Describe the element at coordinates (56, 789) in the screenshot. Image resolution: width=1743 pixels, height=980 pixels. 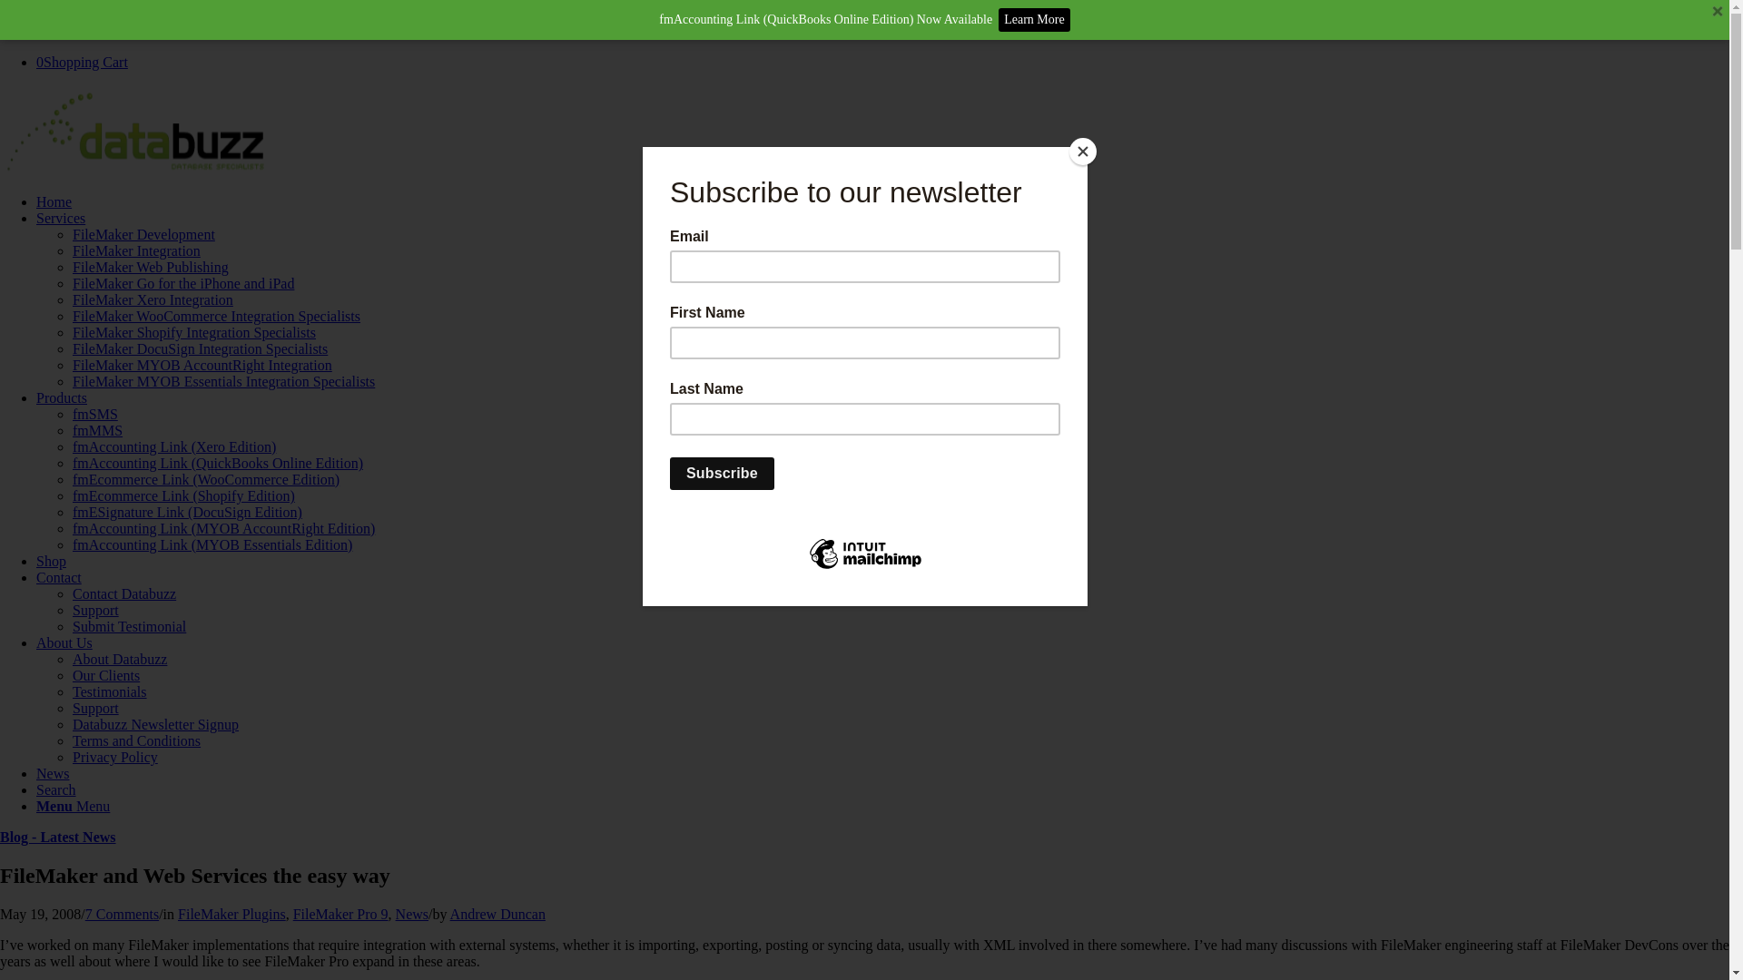
I see `Search` at that location.